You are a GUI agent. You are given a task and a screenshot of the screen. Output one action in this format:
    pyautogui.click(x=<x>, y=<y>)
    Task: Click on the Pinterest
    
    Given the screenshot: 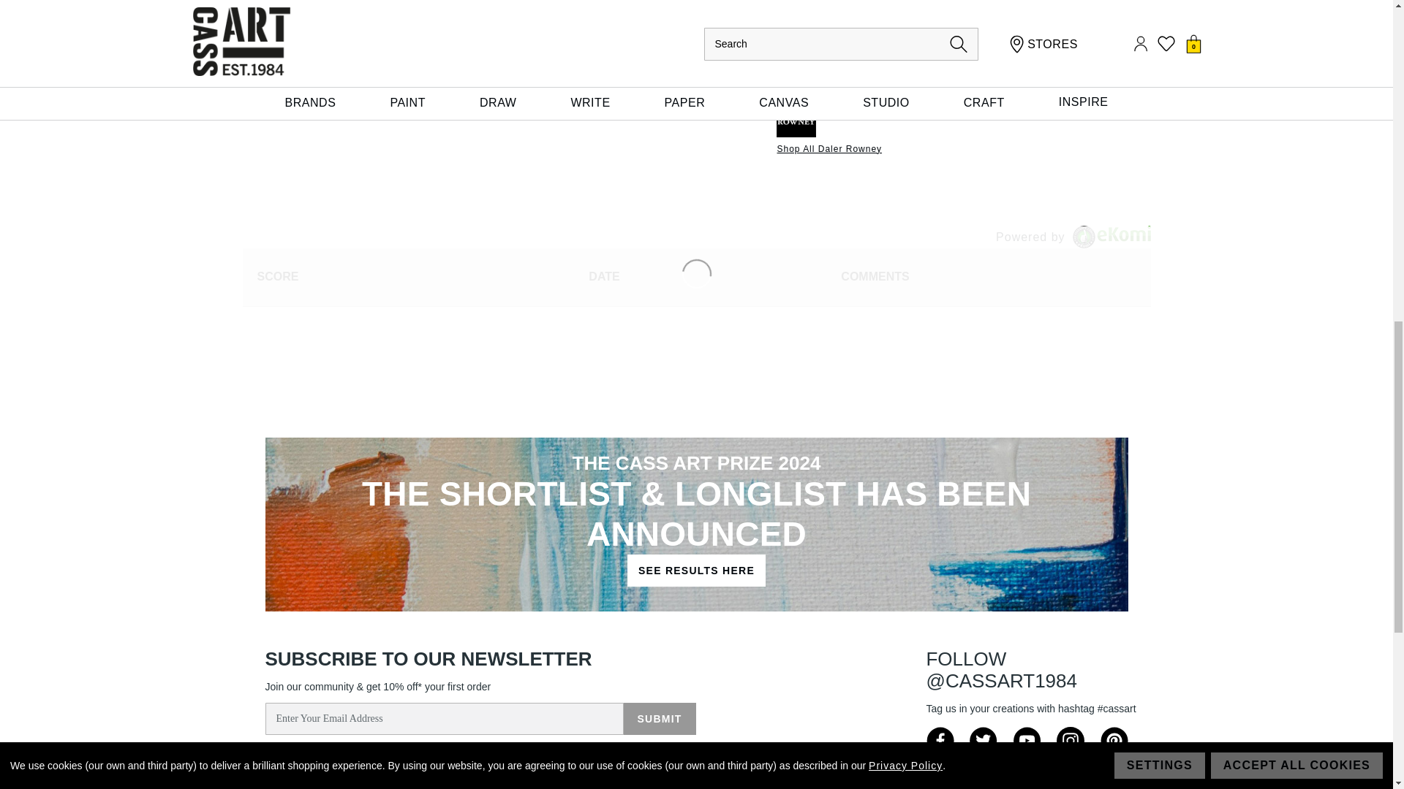 What is the action you would take?
    pyautogui.click(x=863, y=44)
    